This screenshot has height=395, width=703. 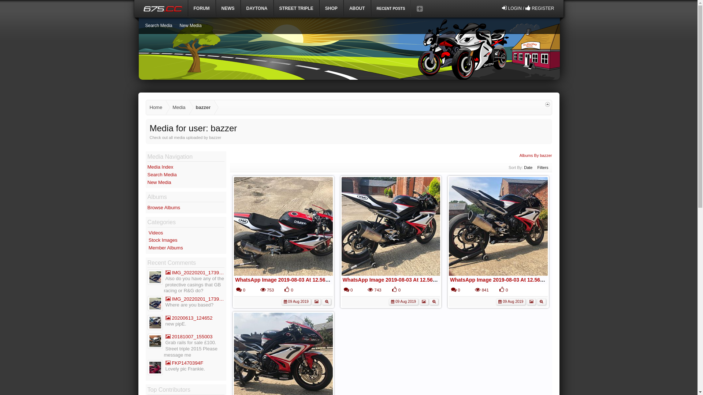 What do you see at coordinates (202, 108) in the screenshot?
I see `bazzer` at bounding box center [202, 108].